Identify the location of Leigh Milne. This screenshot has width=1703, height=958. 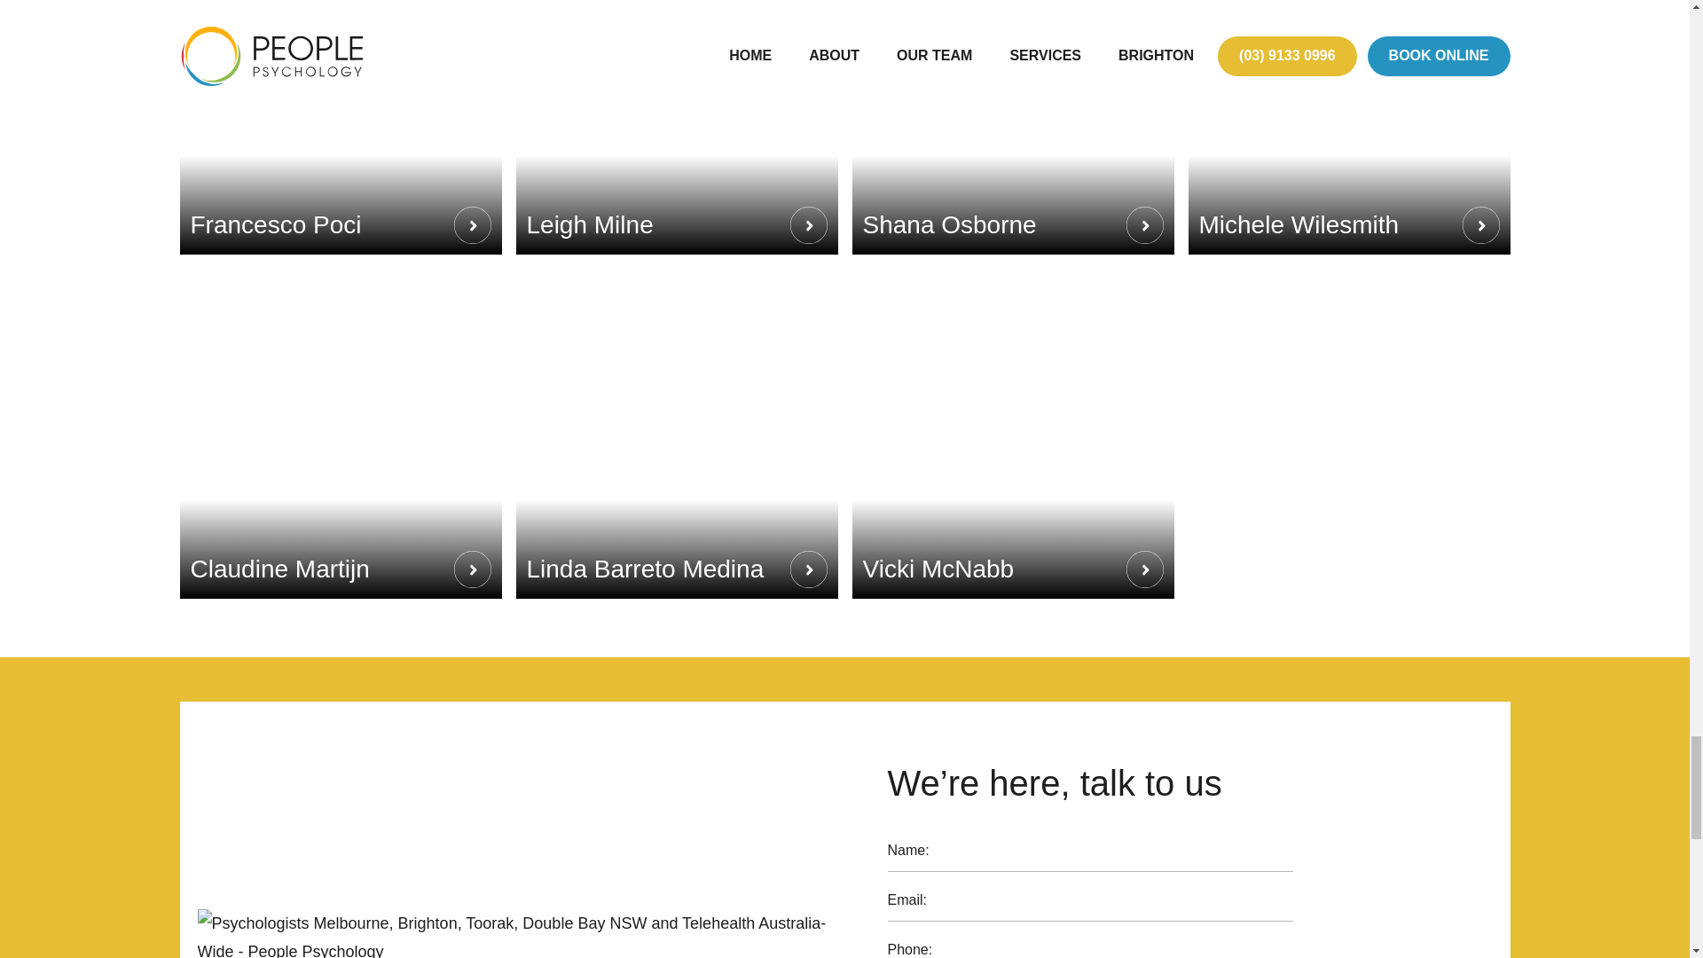
(676, 128).